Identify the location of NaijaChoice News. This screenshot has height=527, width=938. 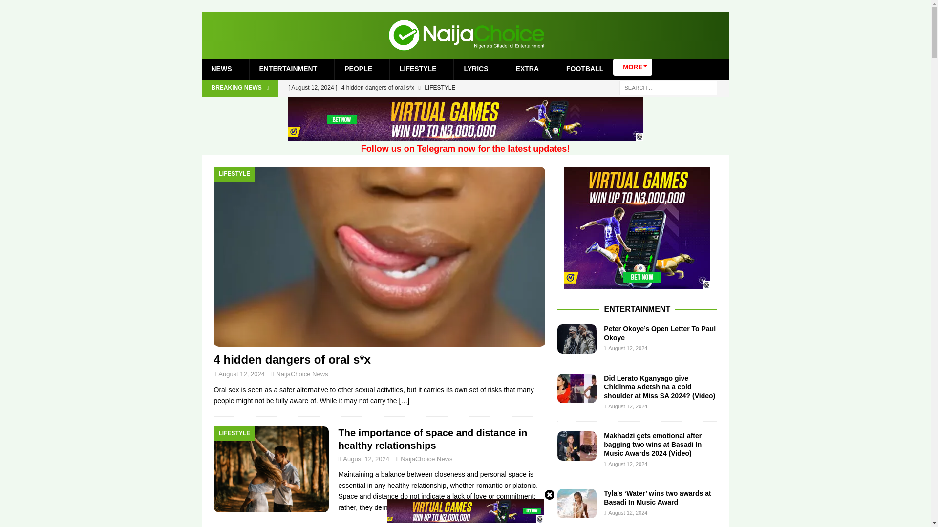
(426, 459).